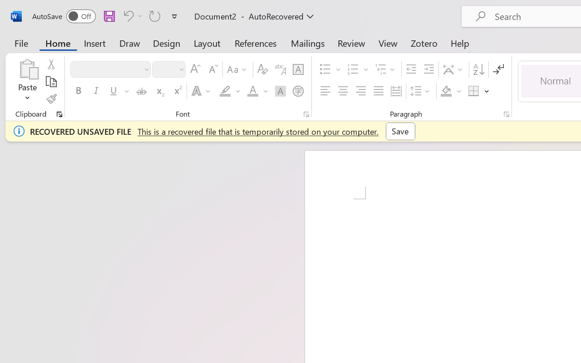 The image size is (581, 363). I want to click on Show/Hide Editing Marks, so click(498, 69).